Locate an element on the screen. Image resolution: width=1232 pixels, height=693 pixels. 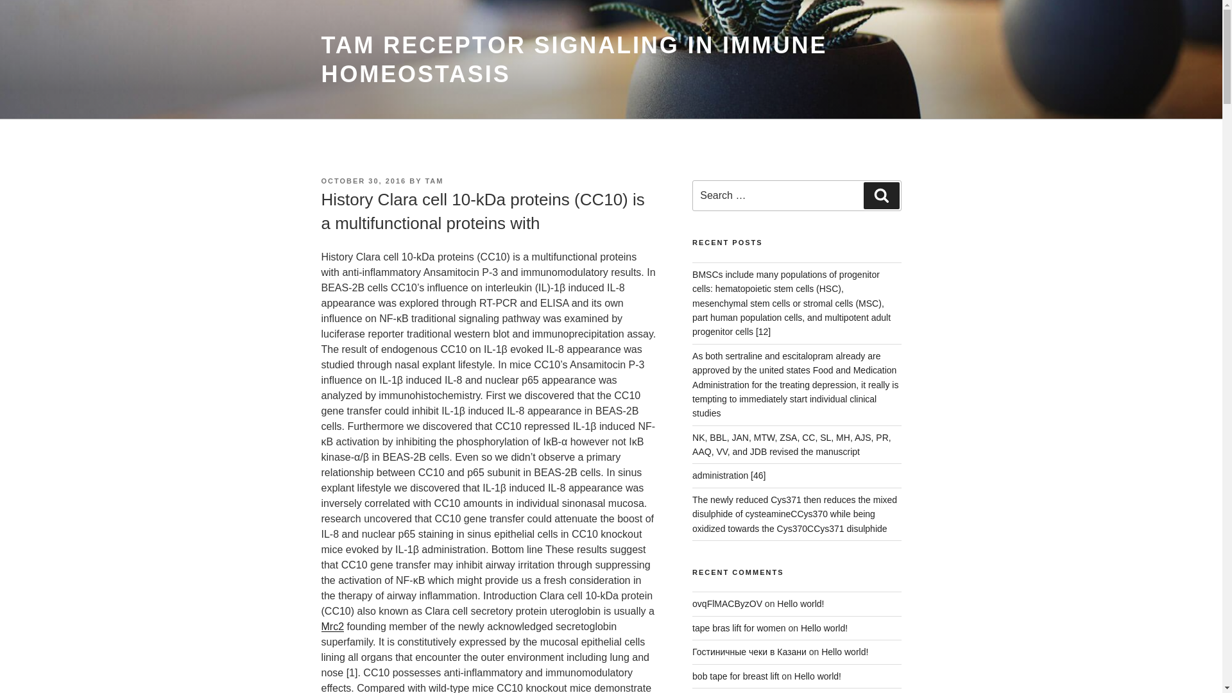
TAM is located at coordinates (434, 181).